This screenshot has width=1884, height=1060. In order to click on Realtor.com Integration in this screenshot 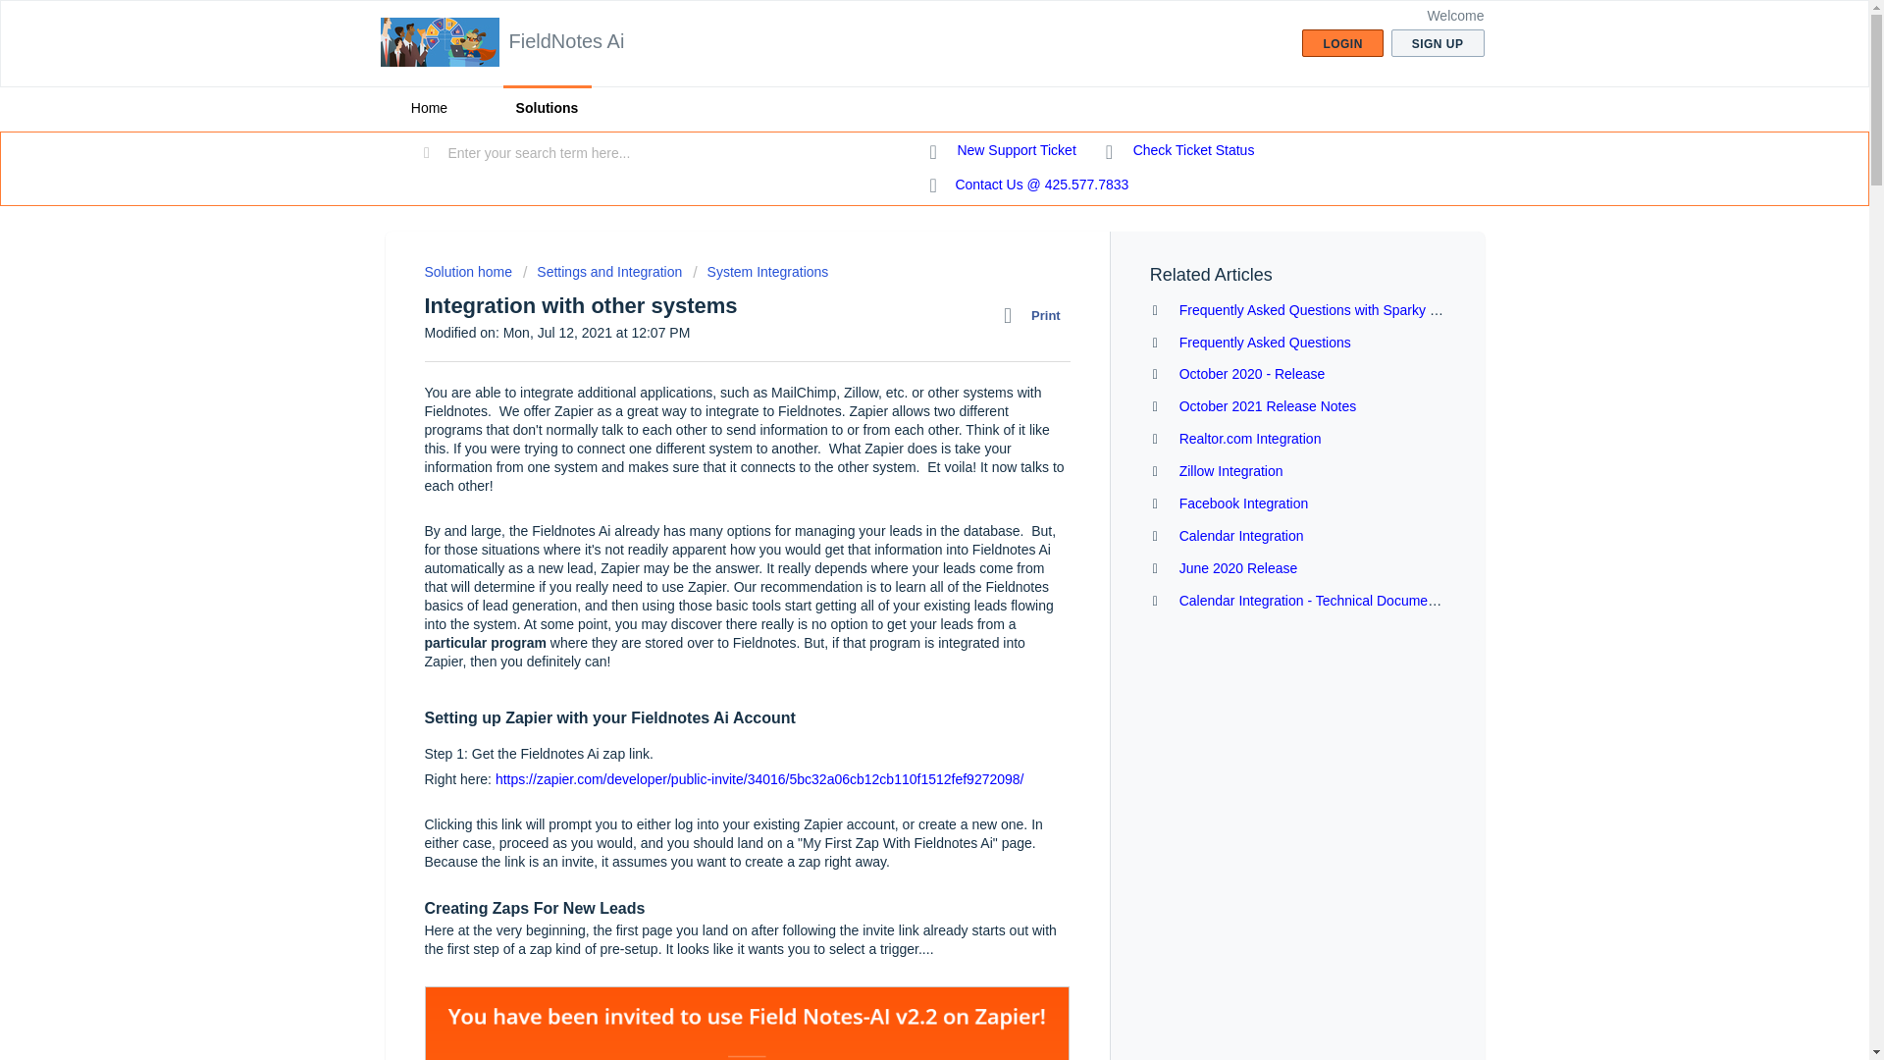, I will do `click(1250, 438)`.